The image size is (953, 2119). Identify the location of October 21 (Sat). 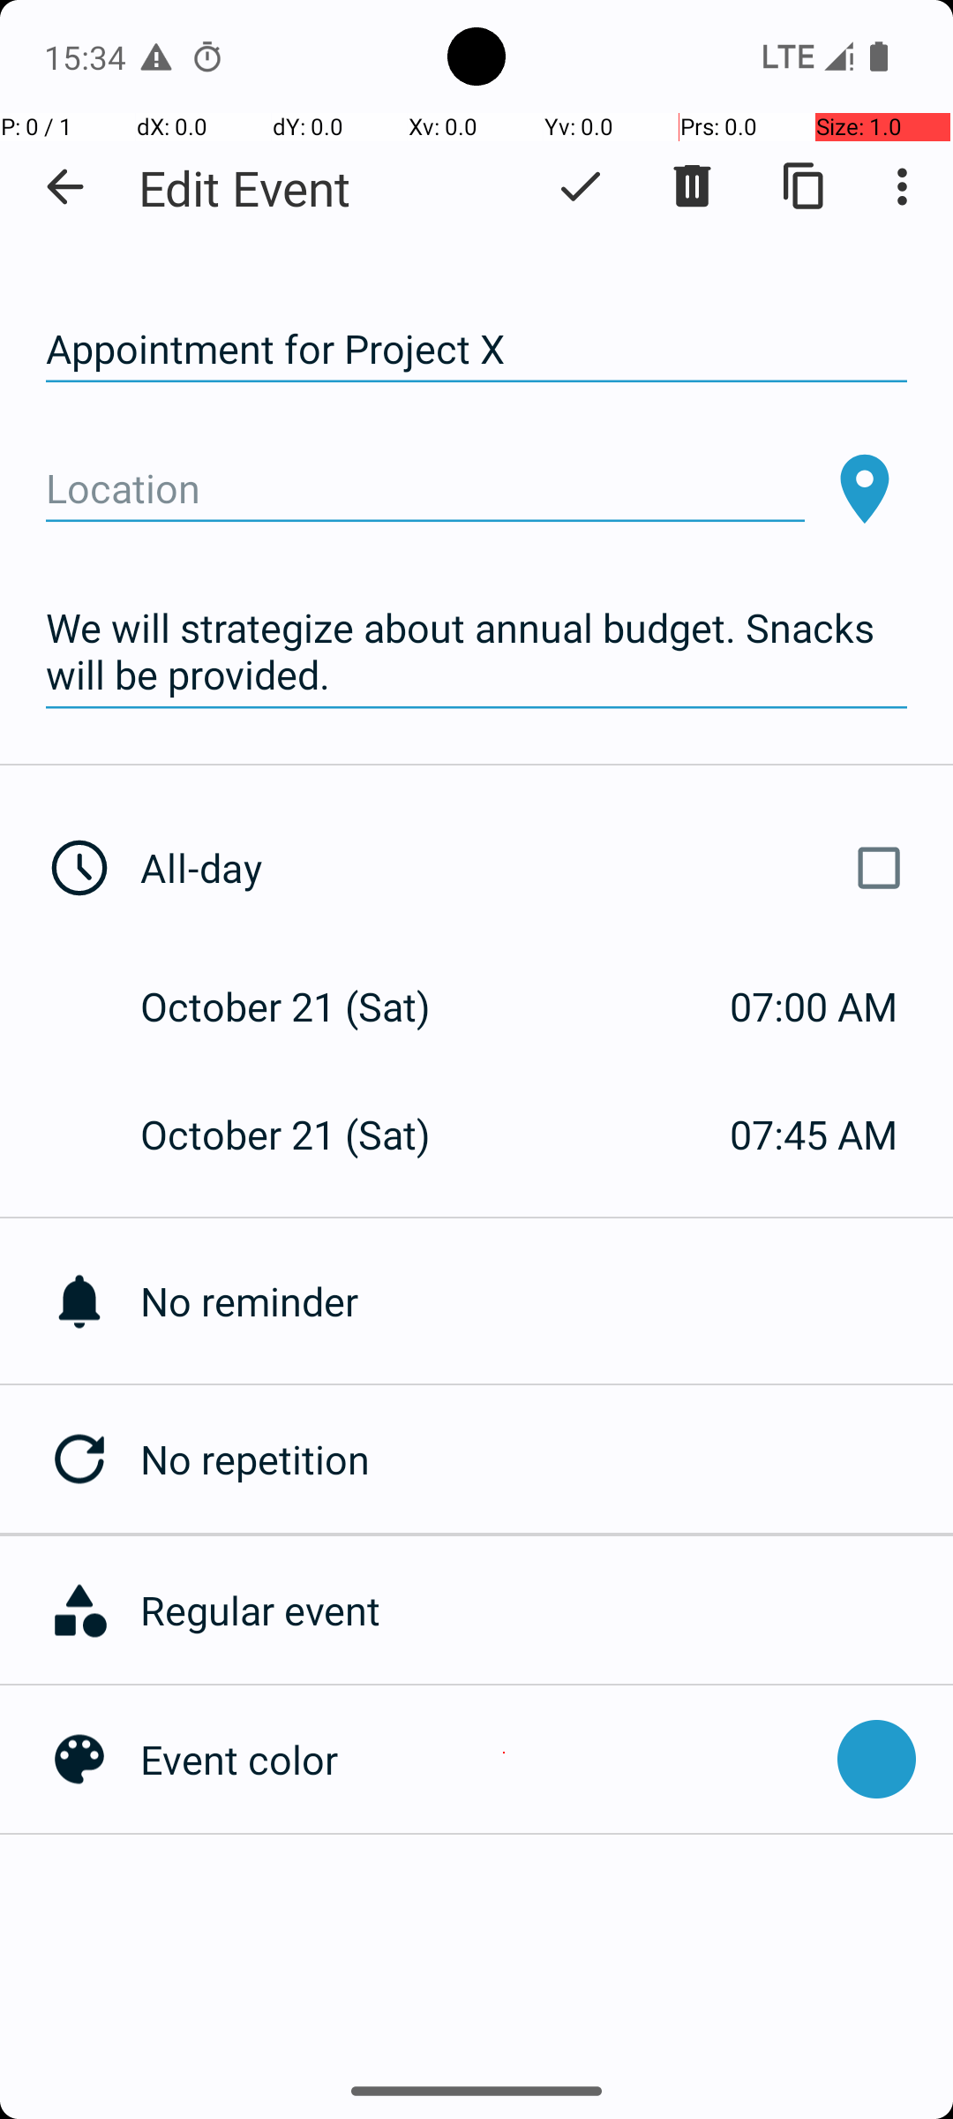
(304, 1007).